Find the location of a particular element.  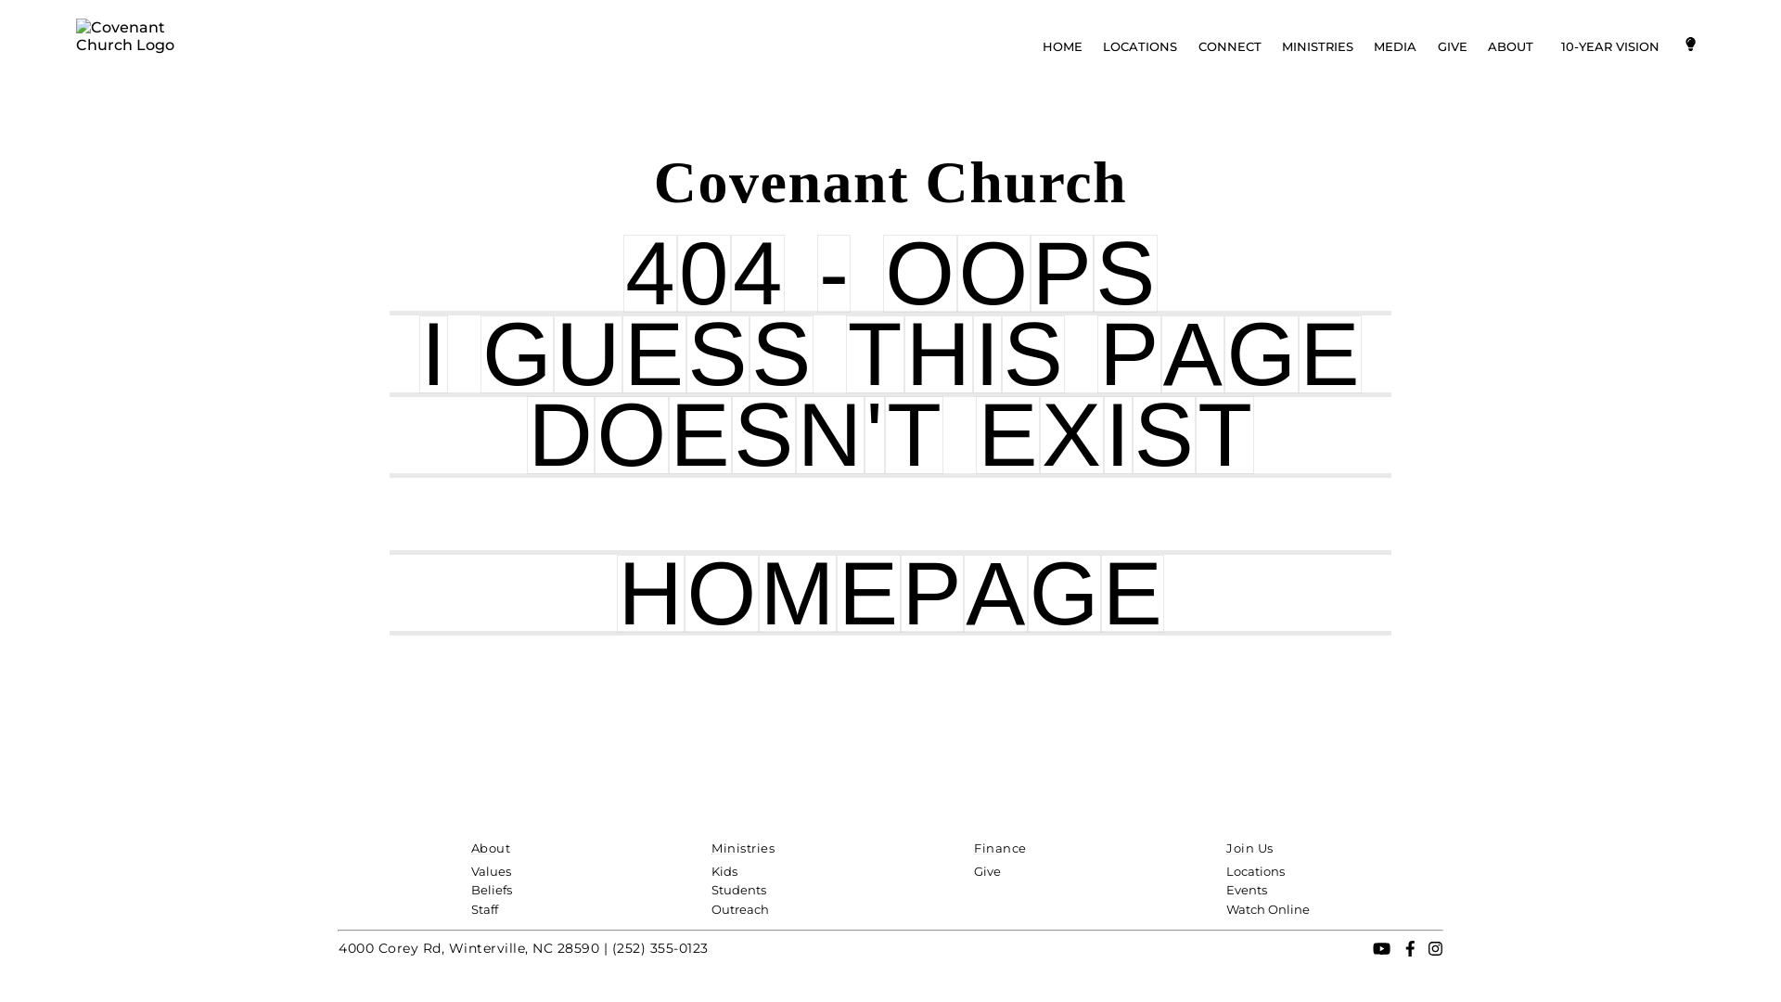

10-YEAR VISION is located at coordinates (1609, 46).